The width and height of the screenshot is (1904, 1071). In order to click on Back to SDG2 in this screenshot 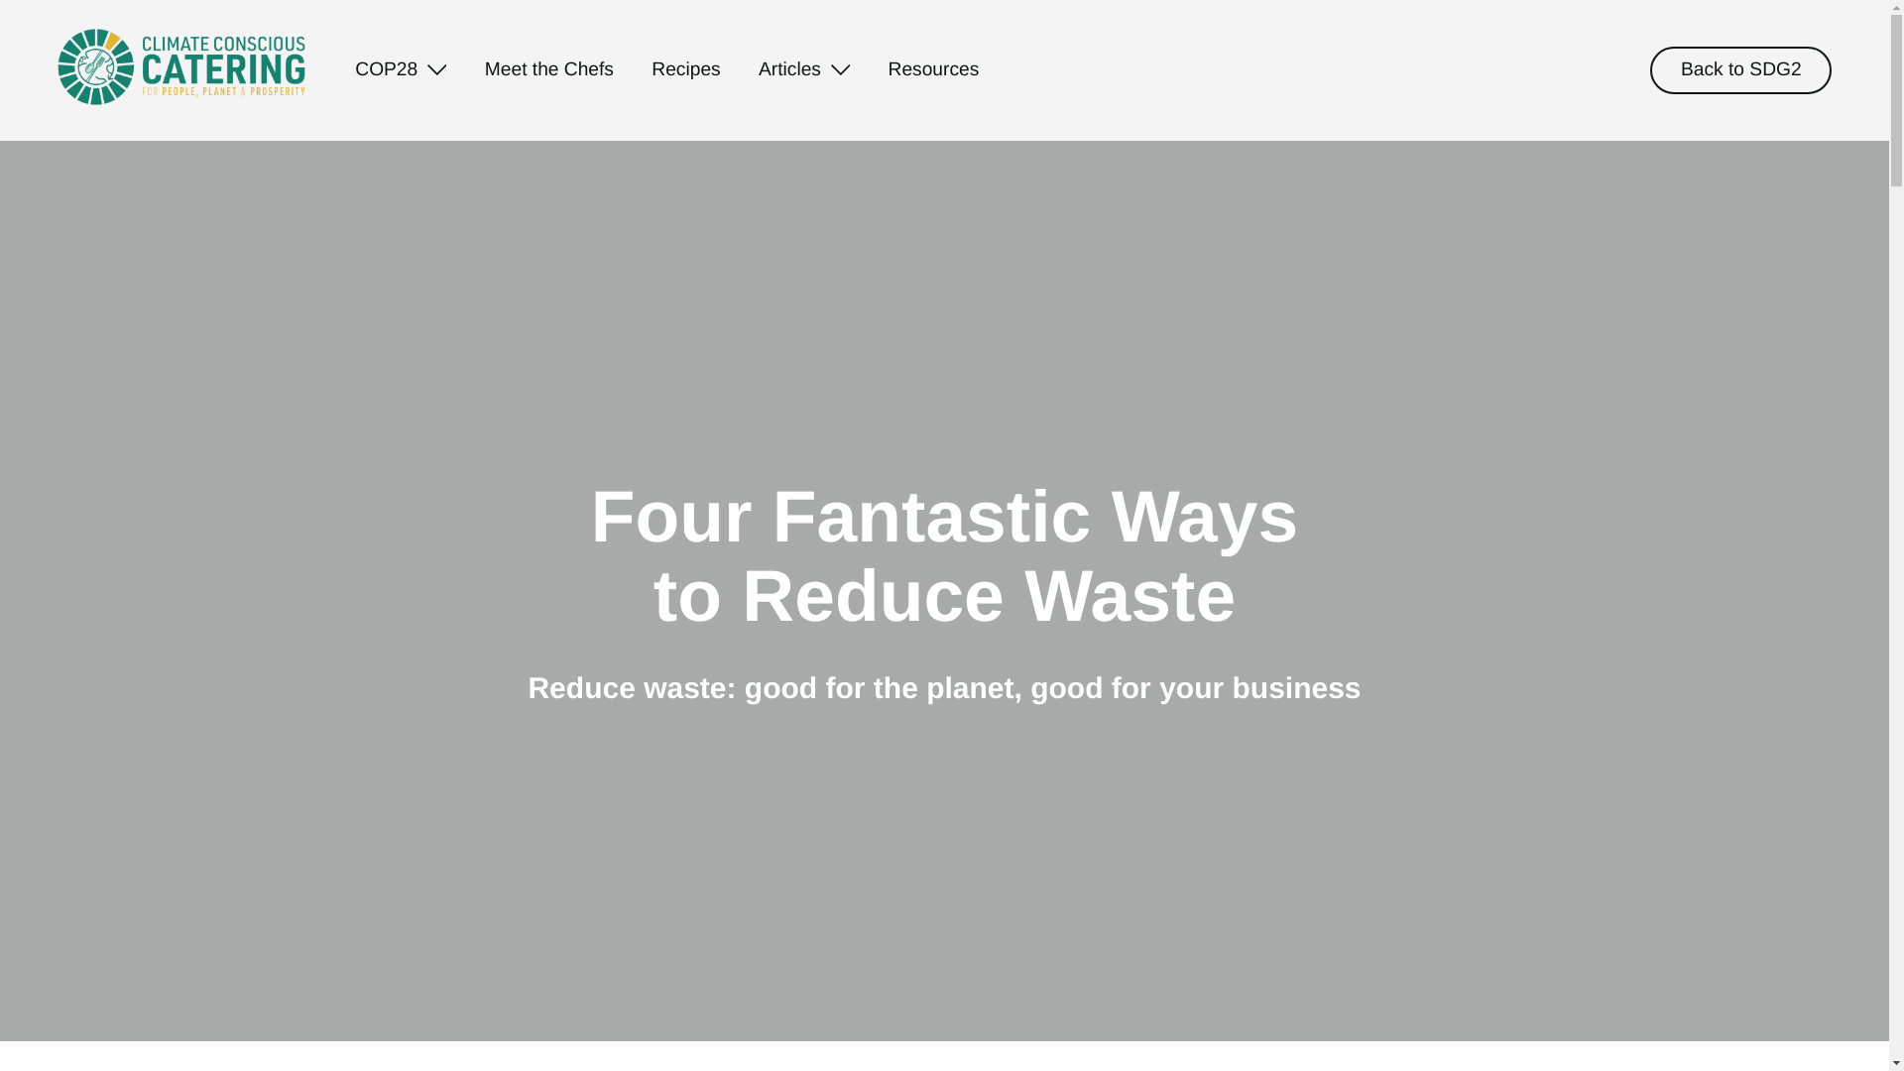, I will do `click(1741, 70)`.